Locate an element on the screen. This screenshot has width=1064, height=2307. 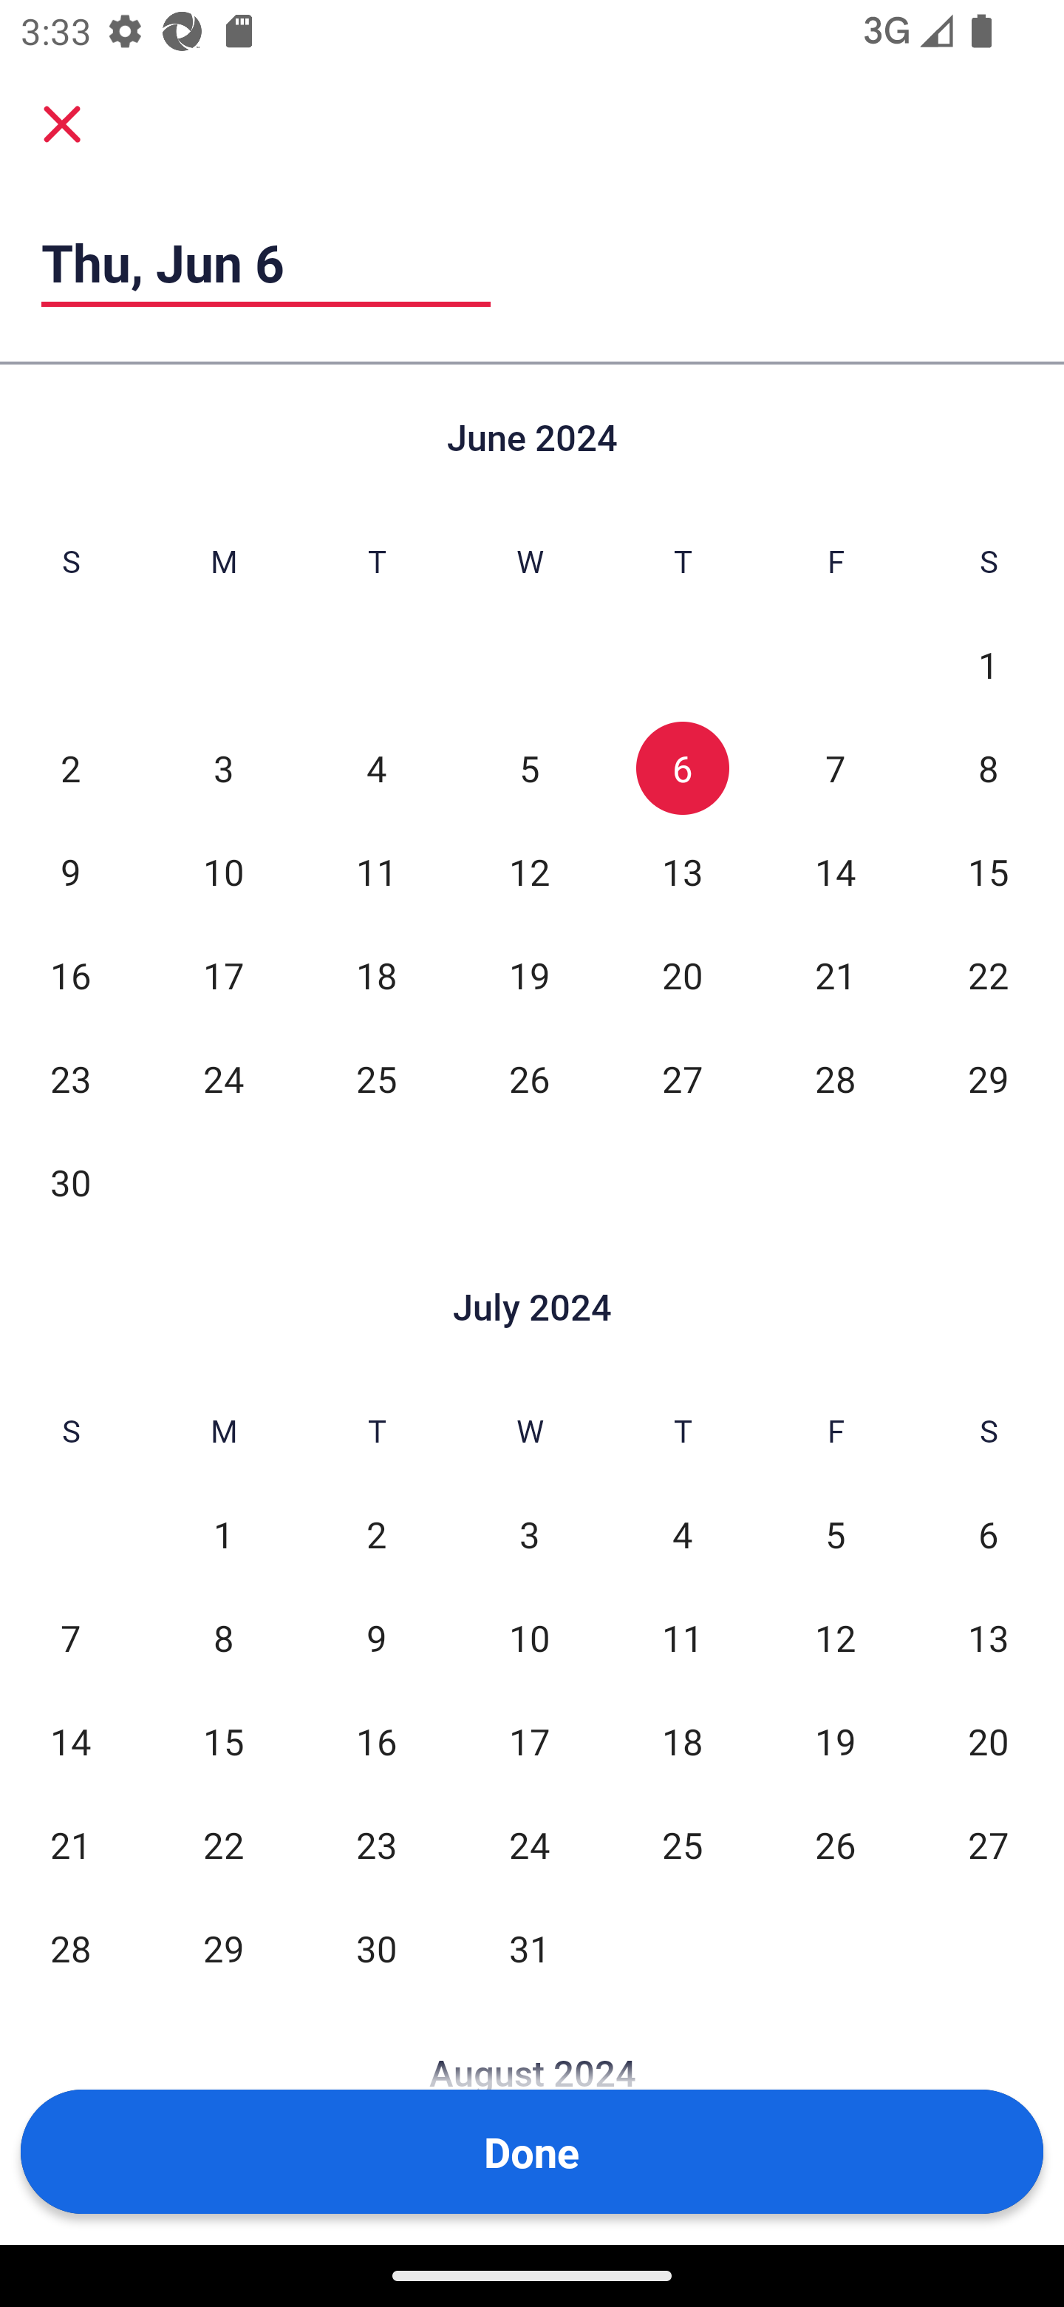
7 Sun, Jul 7, Not Selected is located at coordinates (70, 1637).